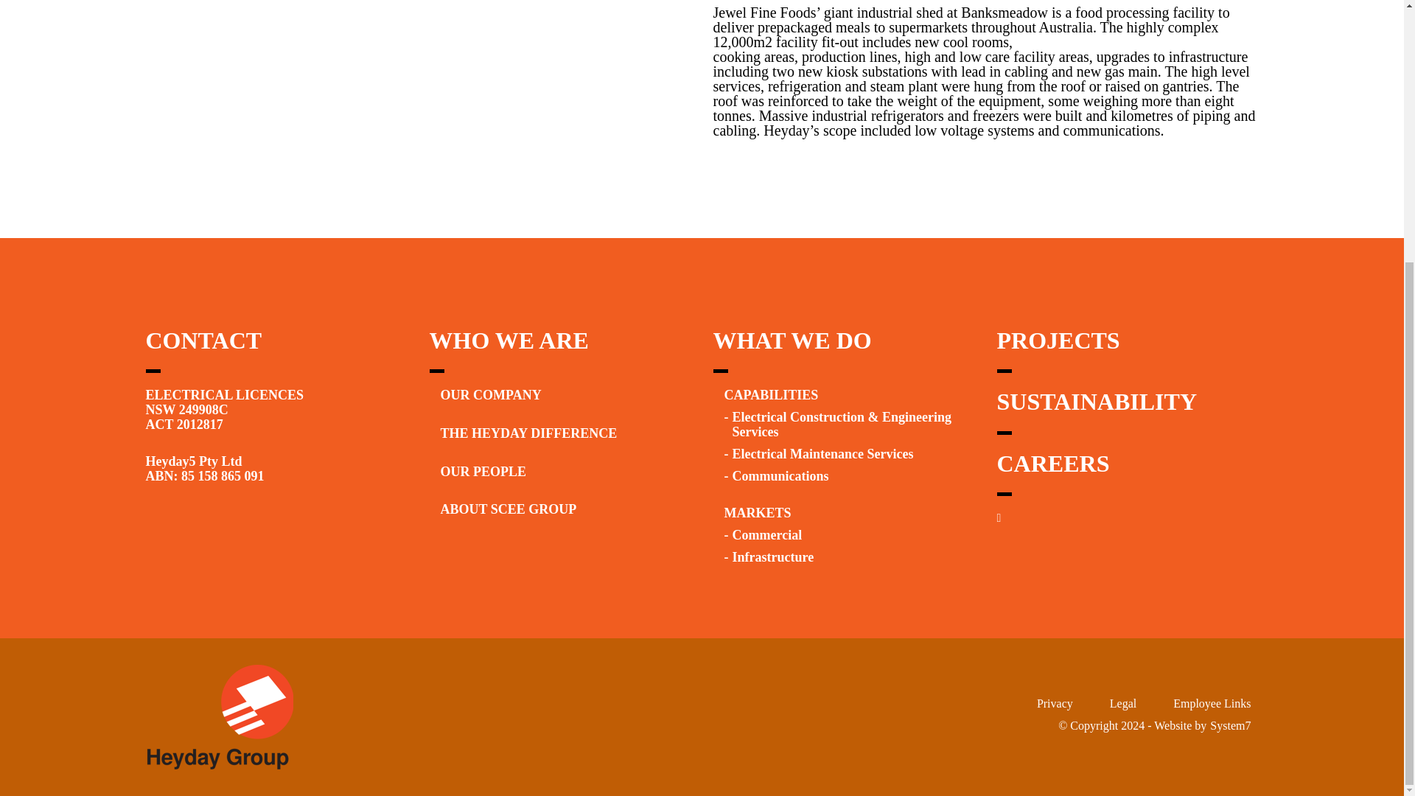  I want to click on ABOUT SCEE GROUP, so click(509, 509).